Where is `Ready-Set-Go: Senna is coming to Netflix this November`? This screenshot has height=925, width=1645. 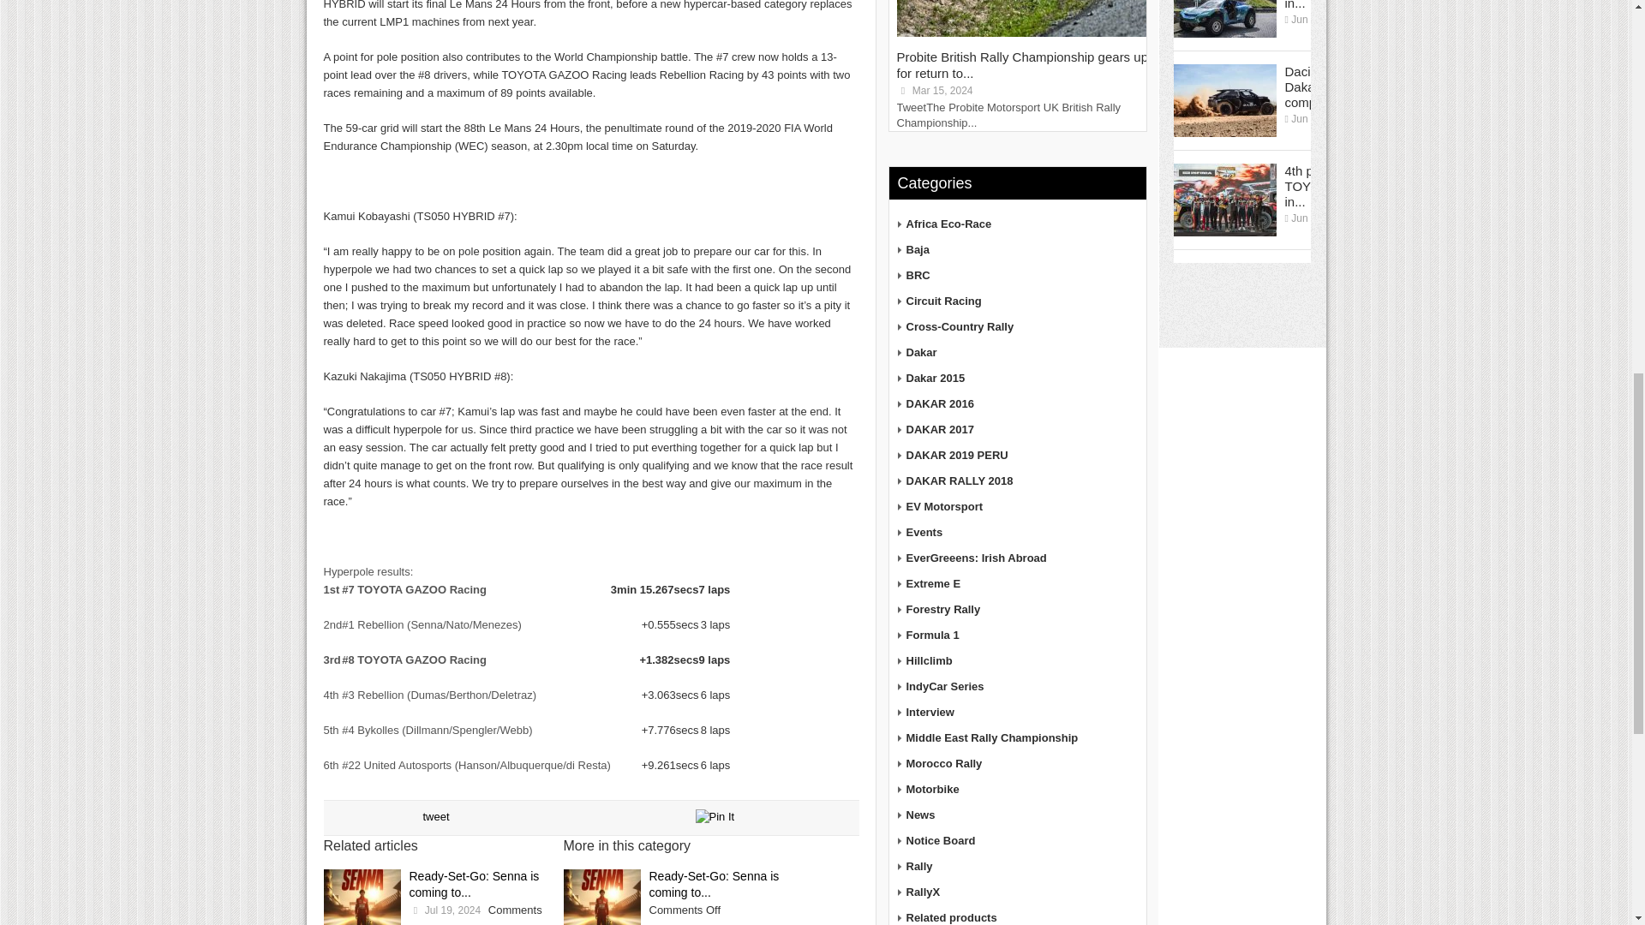 Ready-Set-Go: Senna is coming to Netflix this November is located at coordinates (362, 898).